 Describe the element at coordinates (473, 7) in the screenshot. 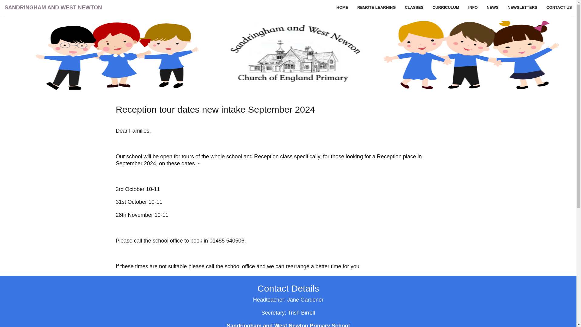

I see `INFO` at that location.